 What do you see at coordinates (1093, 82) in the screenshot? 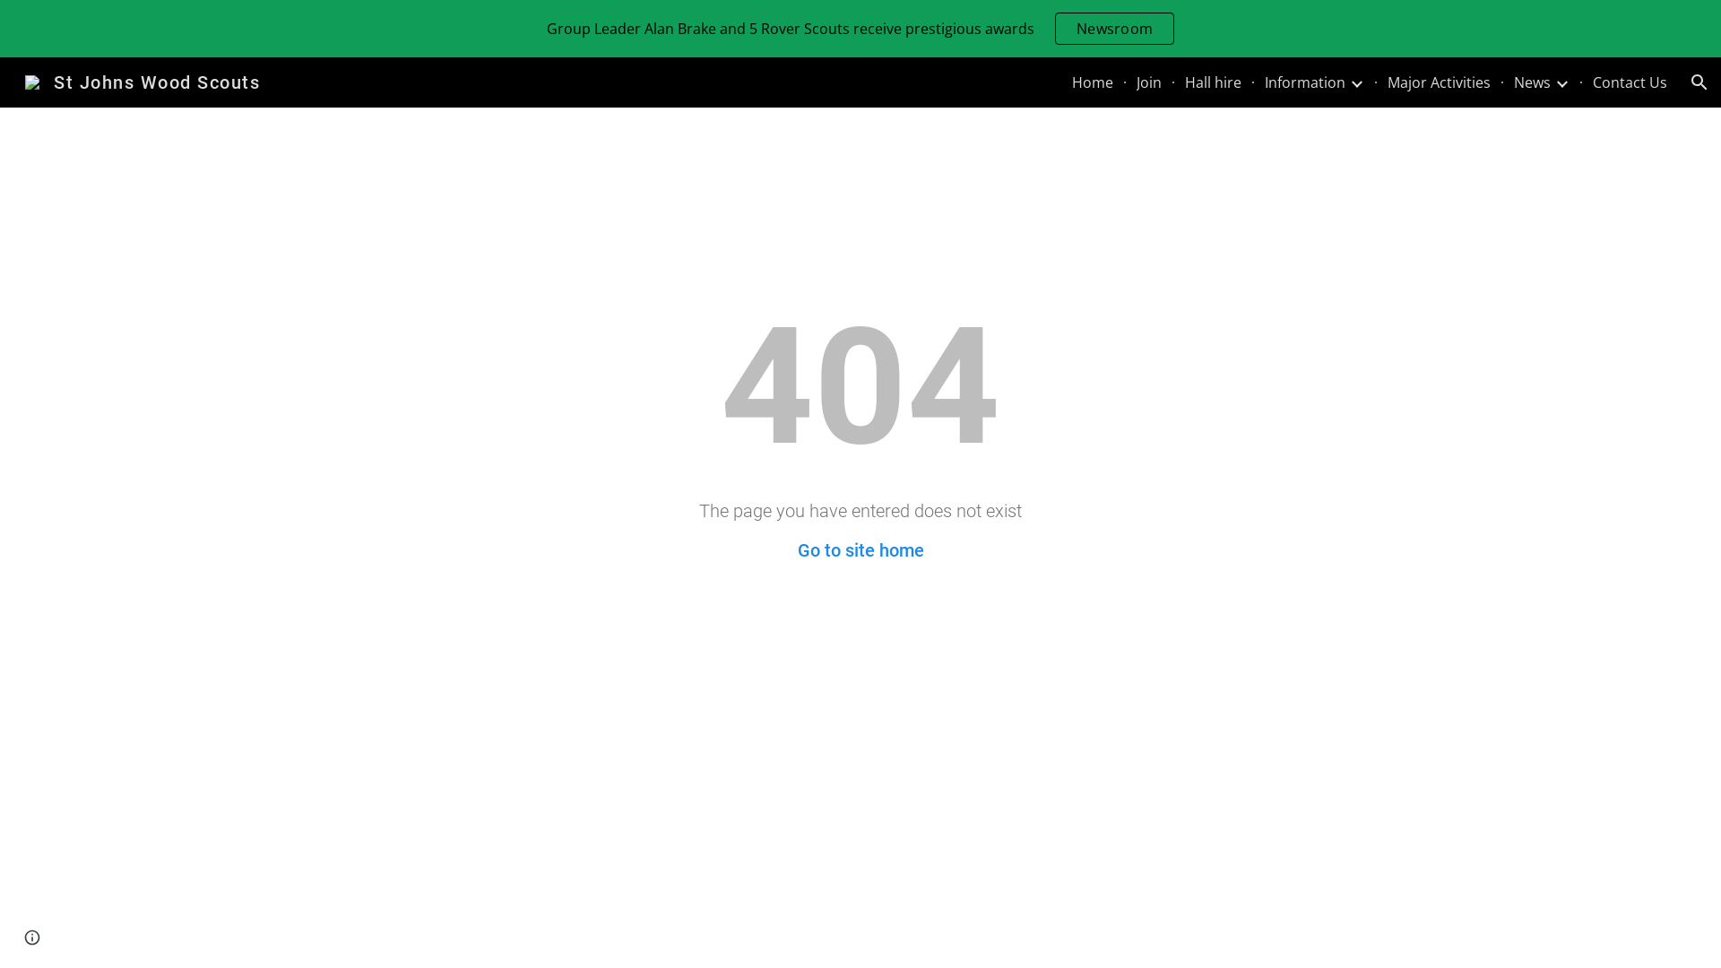
I see `Home` at bounding box center [1093, 82].